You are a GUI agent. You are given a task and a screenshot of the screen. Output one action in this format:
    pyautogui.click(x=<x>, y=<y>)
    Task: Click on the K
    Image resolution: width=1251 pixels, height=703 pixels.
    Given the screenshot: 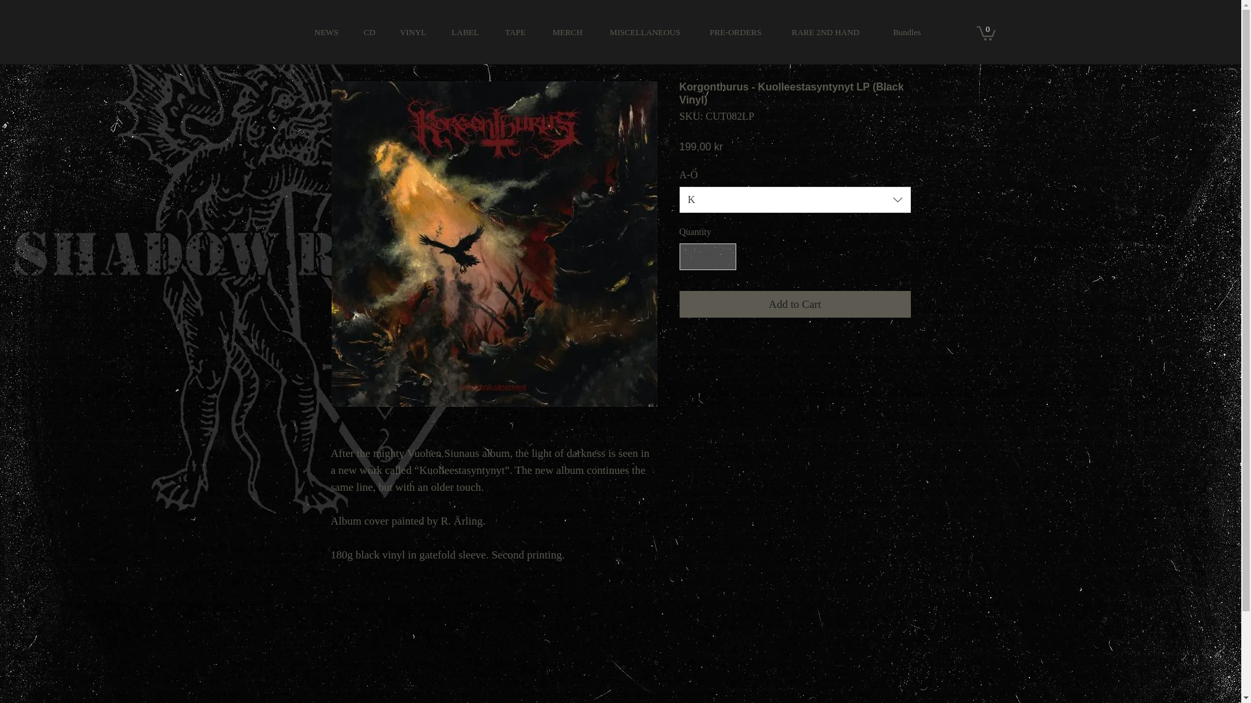 What is the action you would take?
    pyautogui.click(x=795, y=200)
    